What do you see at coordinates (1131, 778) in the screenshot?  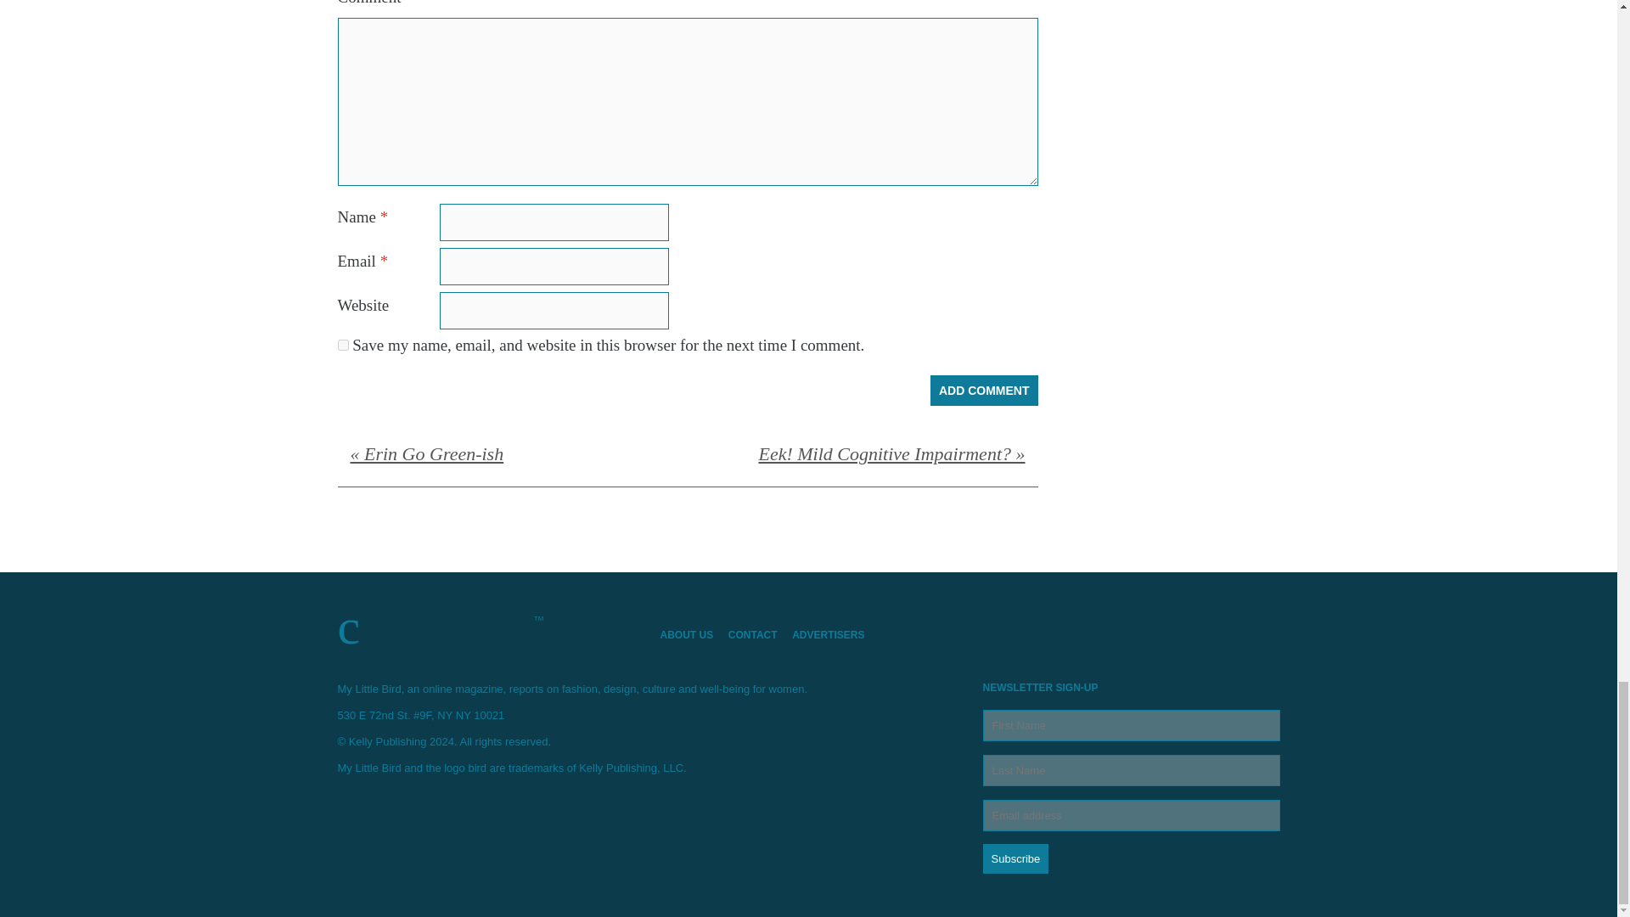 I see `NEWSLETTER SIGN-UP` at bounding box center [1131, 778].